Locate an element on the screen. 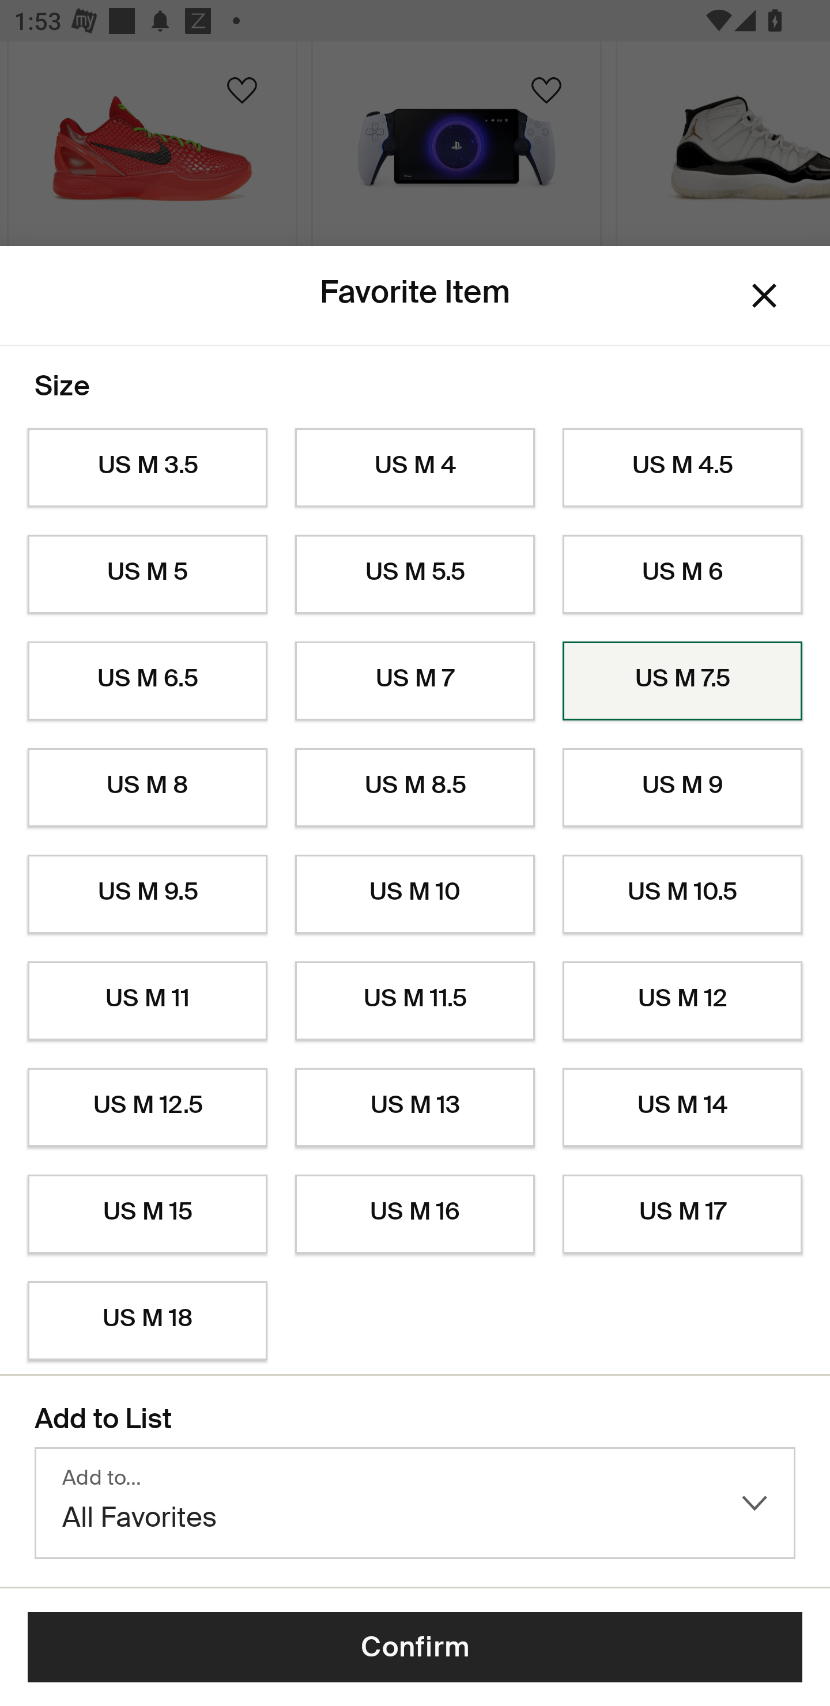  Confirm is located at coordinates (415, 1647).